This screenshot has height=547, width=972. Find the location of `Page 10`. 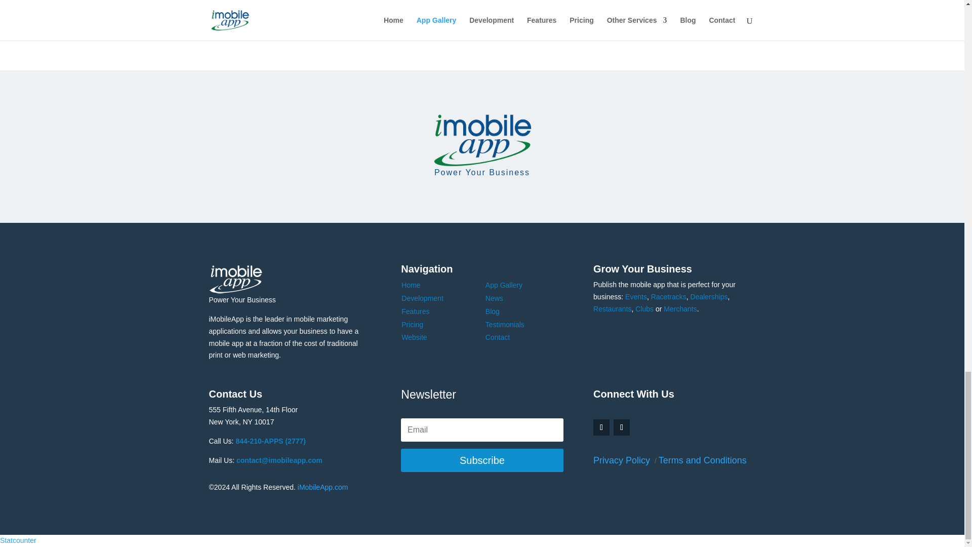

Page 10 is located at coordinates (508, 5).